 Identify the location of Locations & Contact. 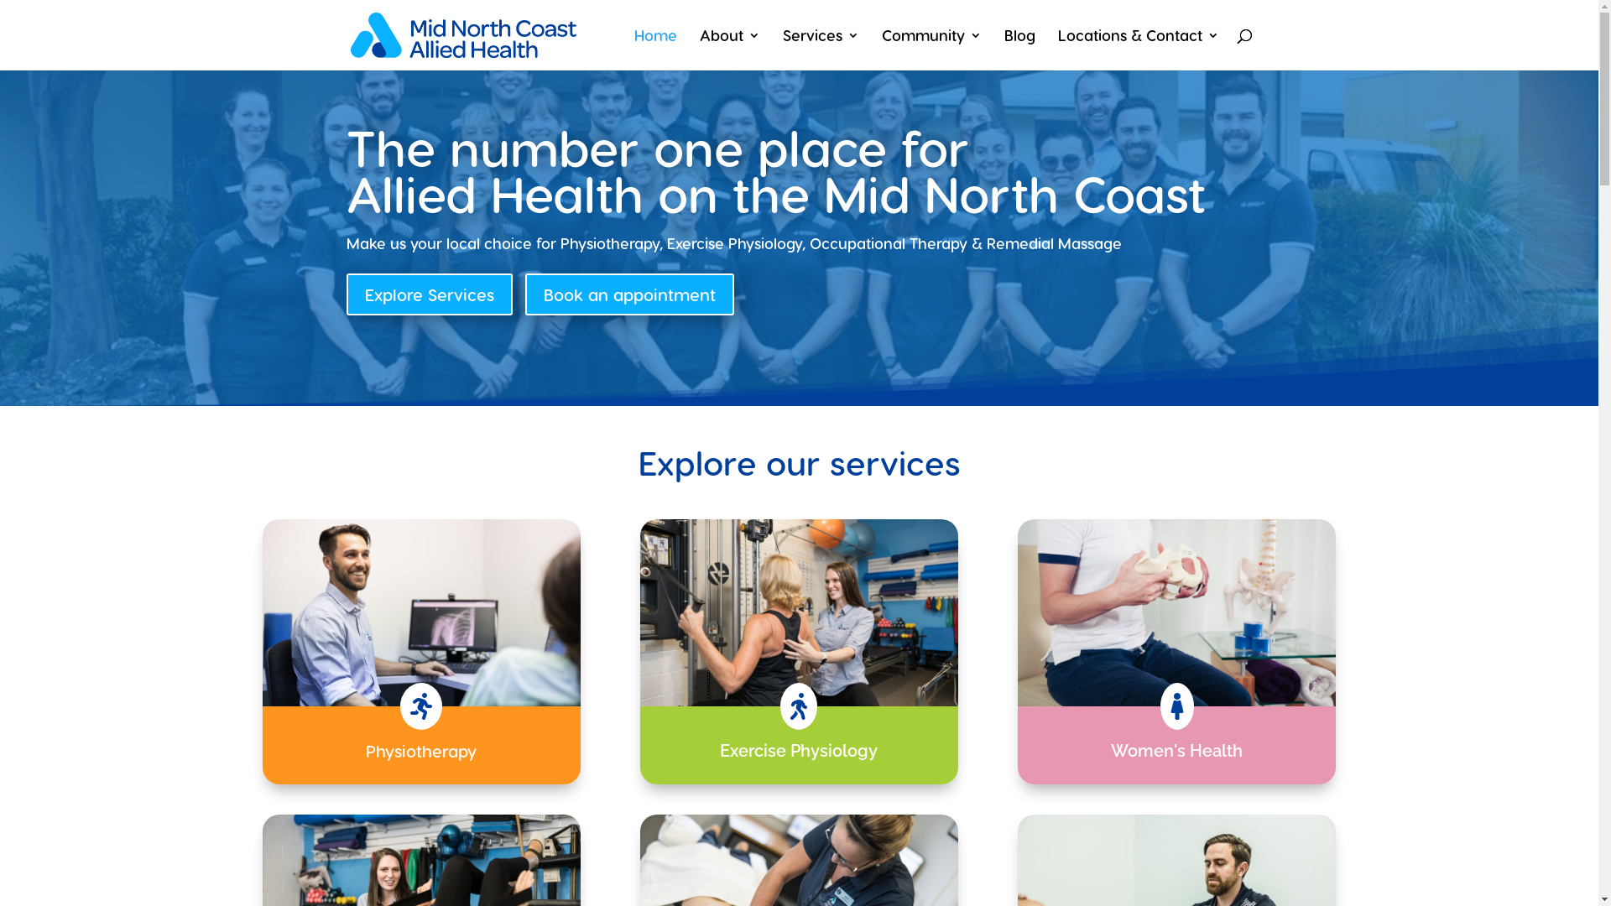
(1138, 50).